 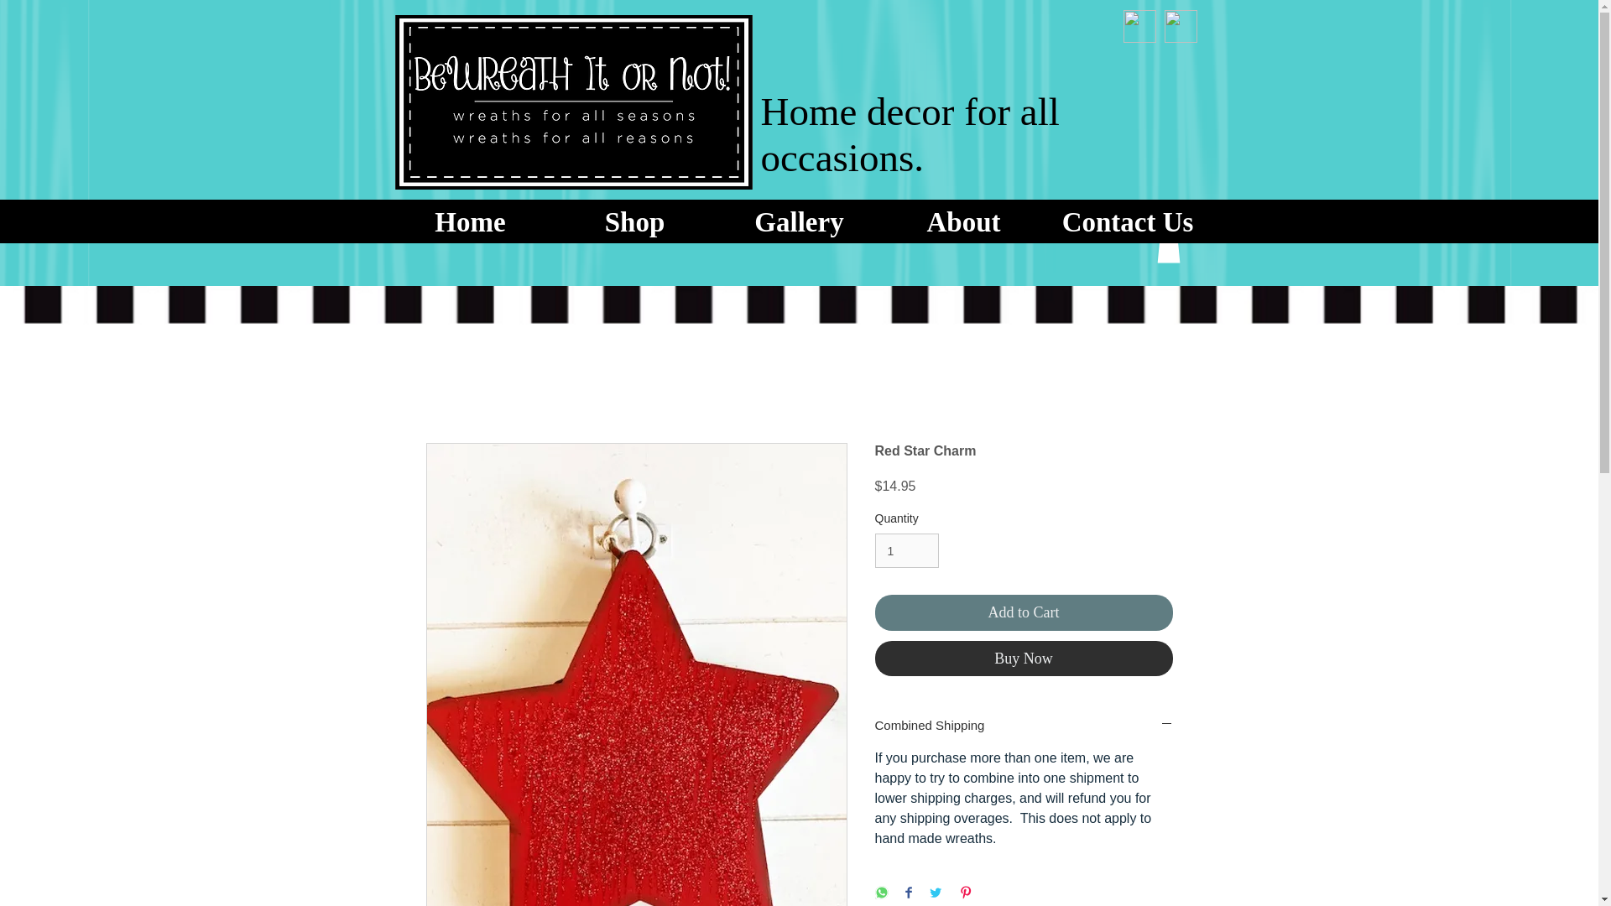 I want to click on About, so click(x=963, y=218).